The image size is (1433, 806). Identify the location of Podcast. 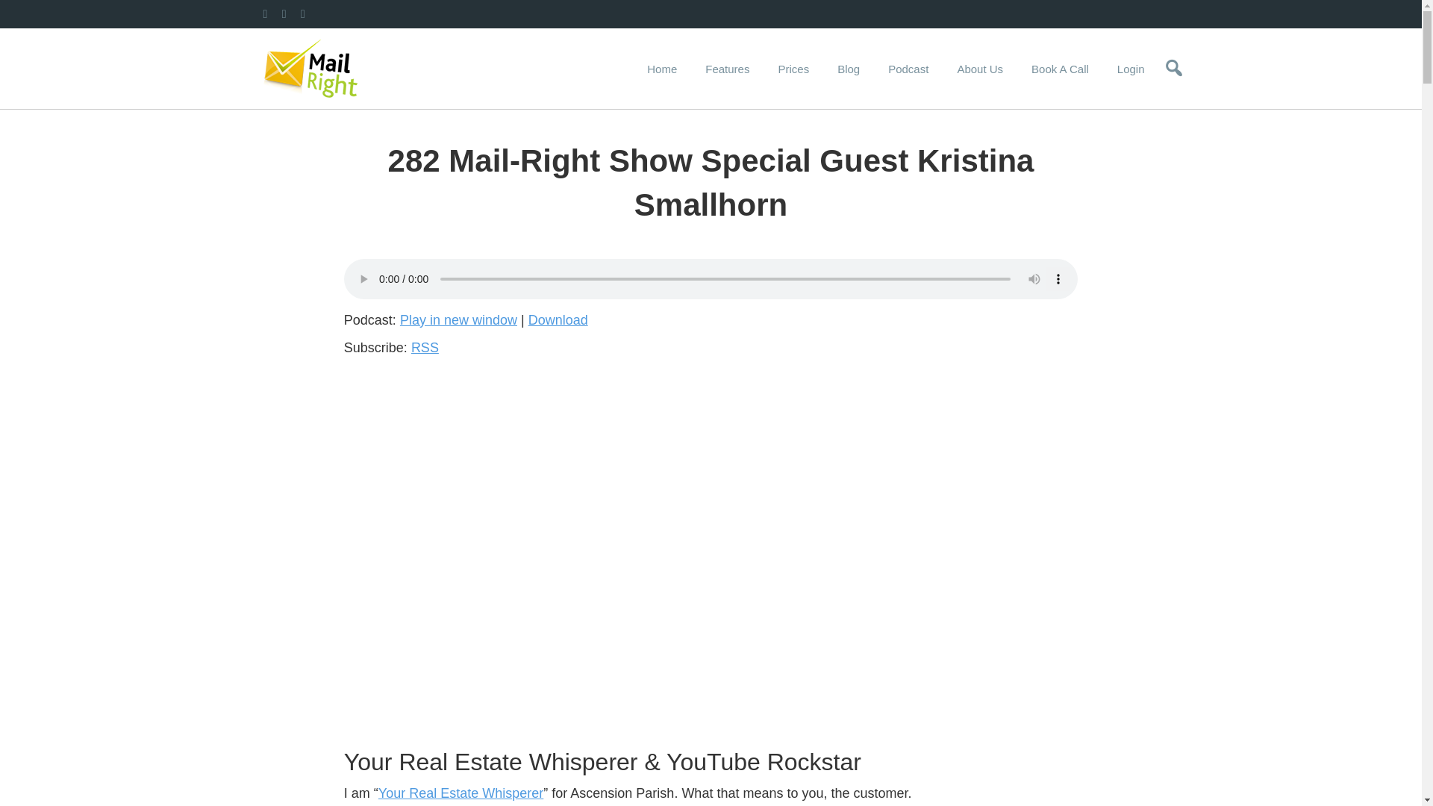
(908, 69).